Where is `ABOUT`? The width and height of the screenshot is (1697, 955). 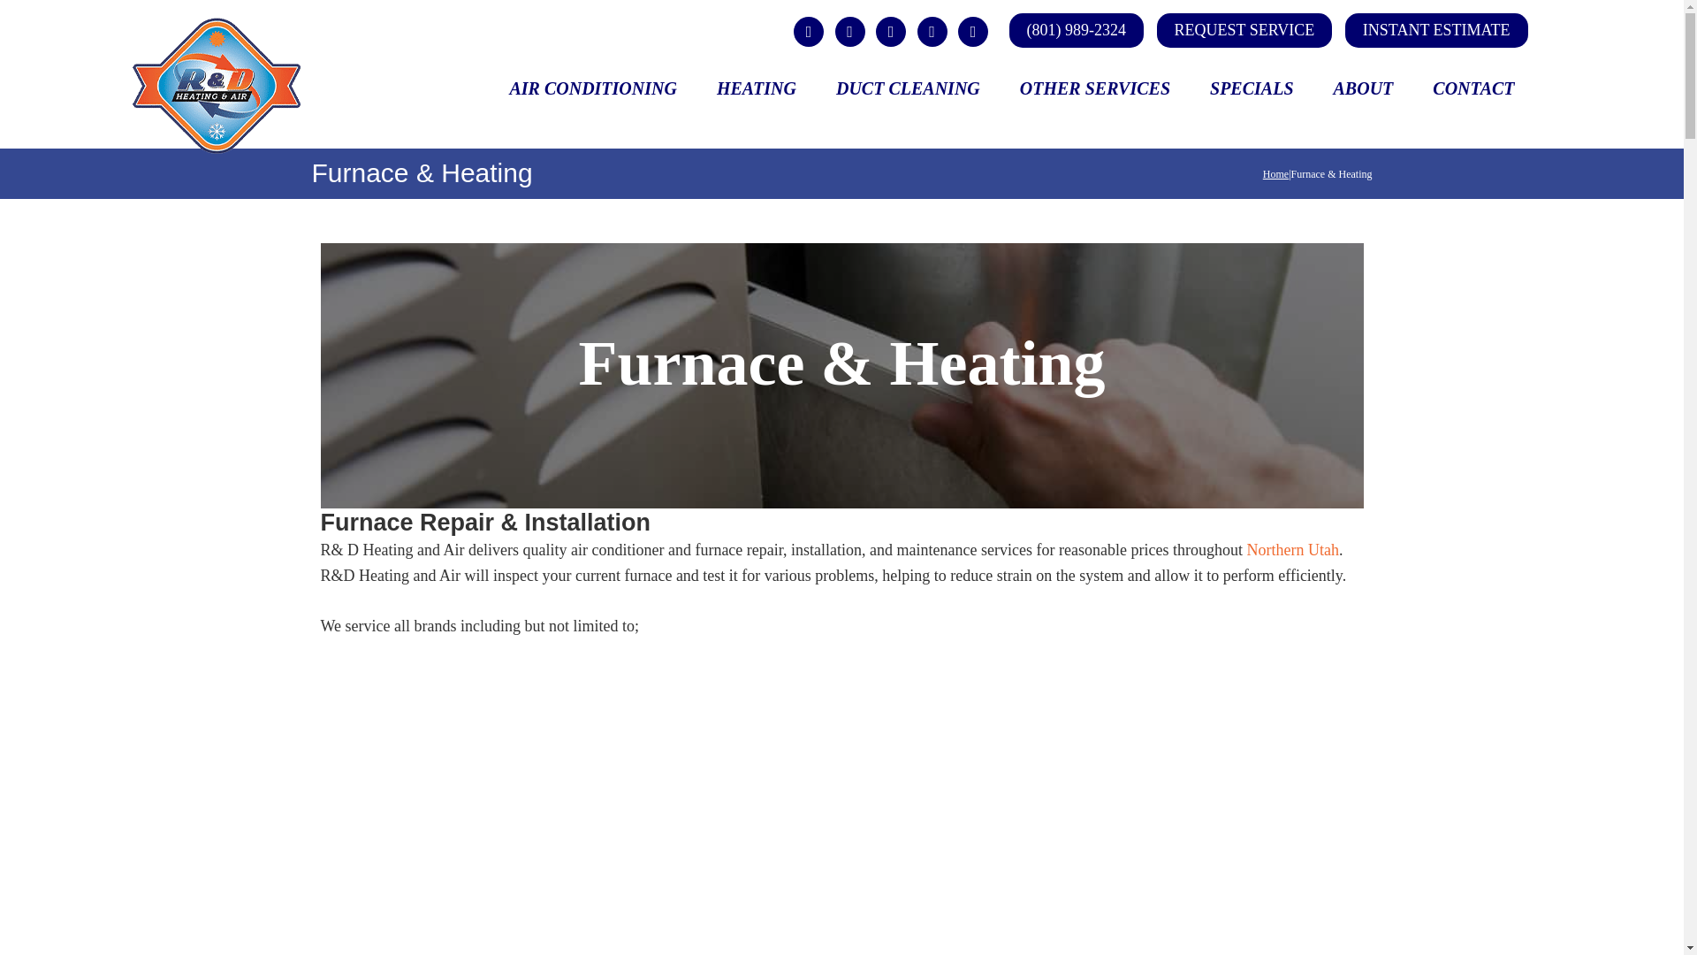
ABOUT is located at coordinates (1364, 88).